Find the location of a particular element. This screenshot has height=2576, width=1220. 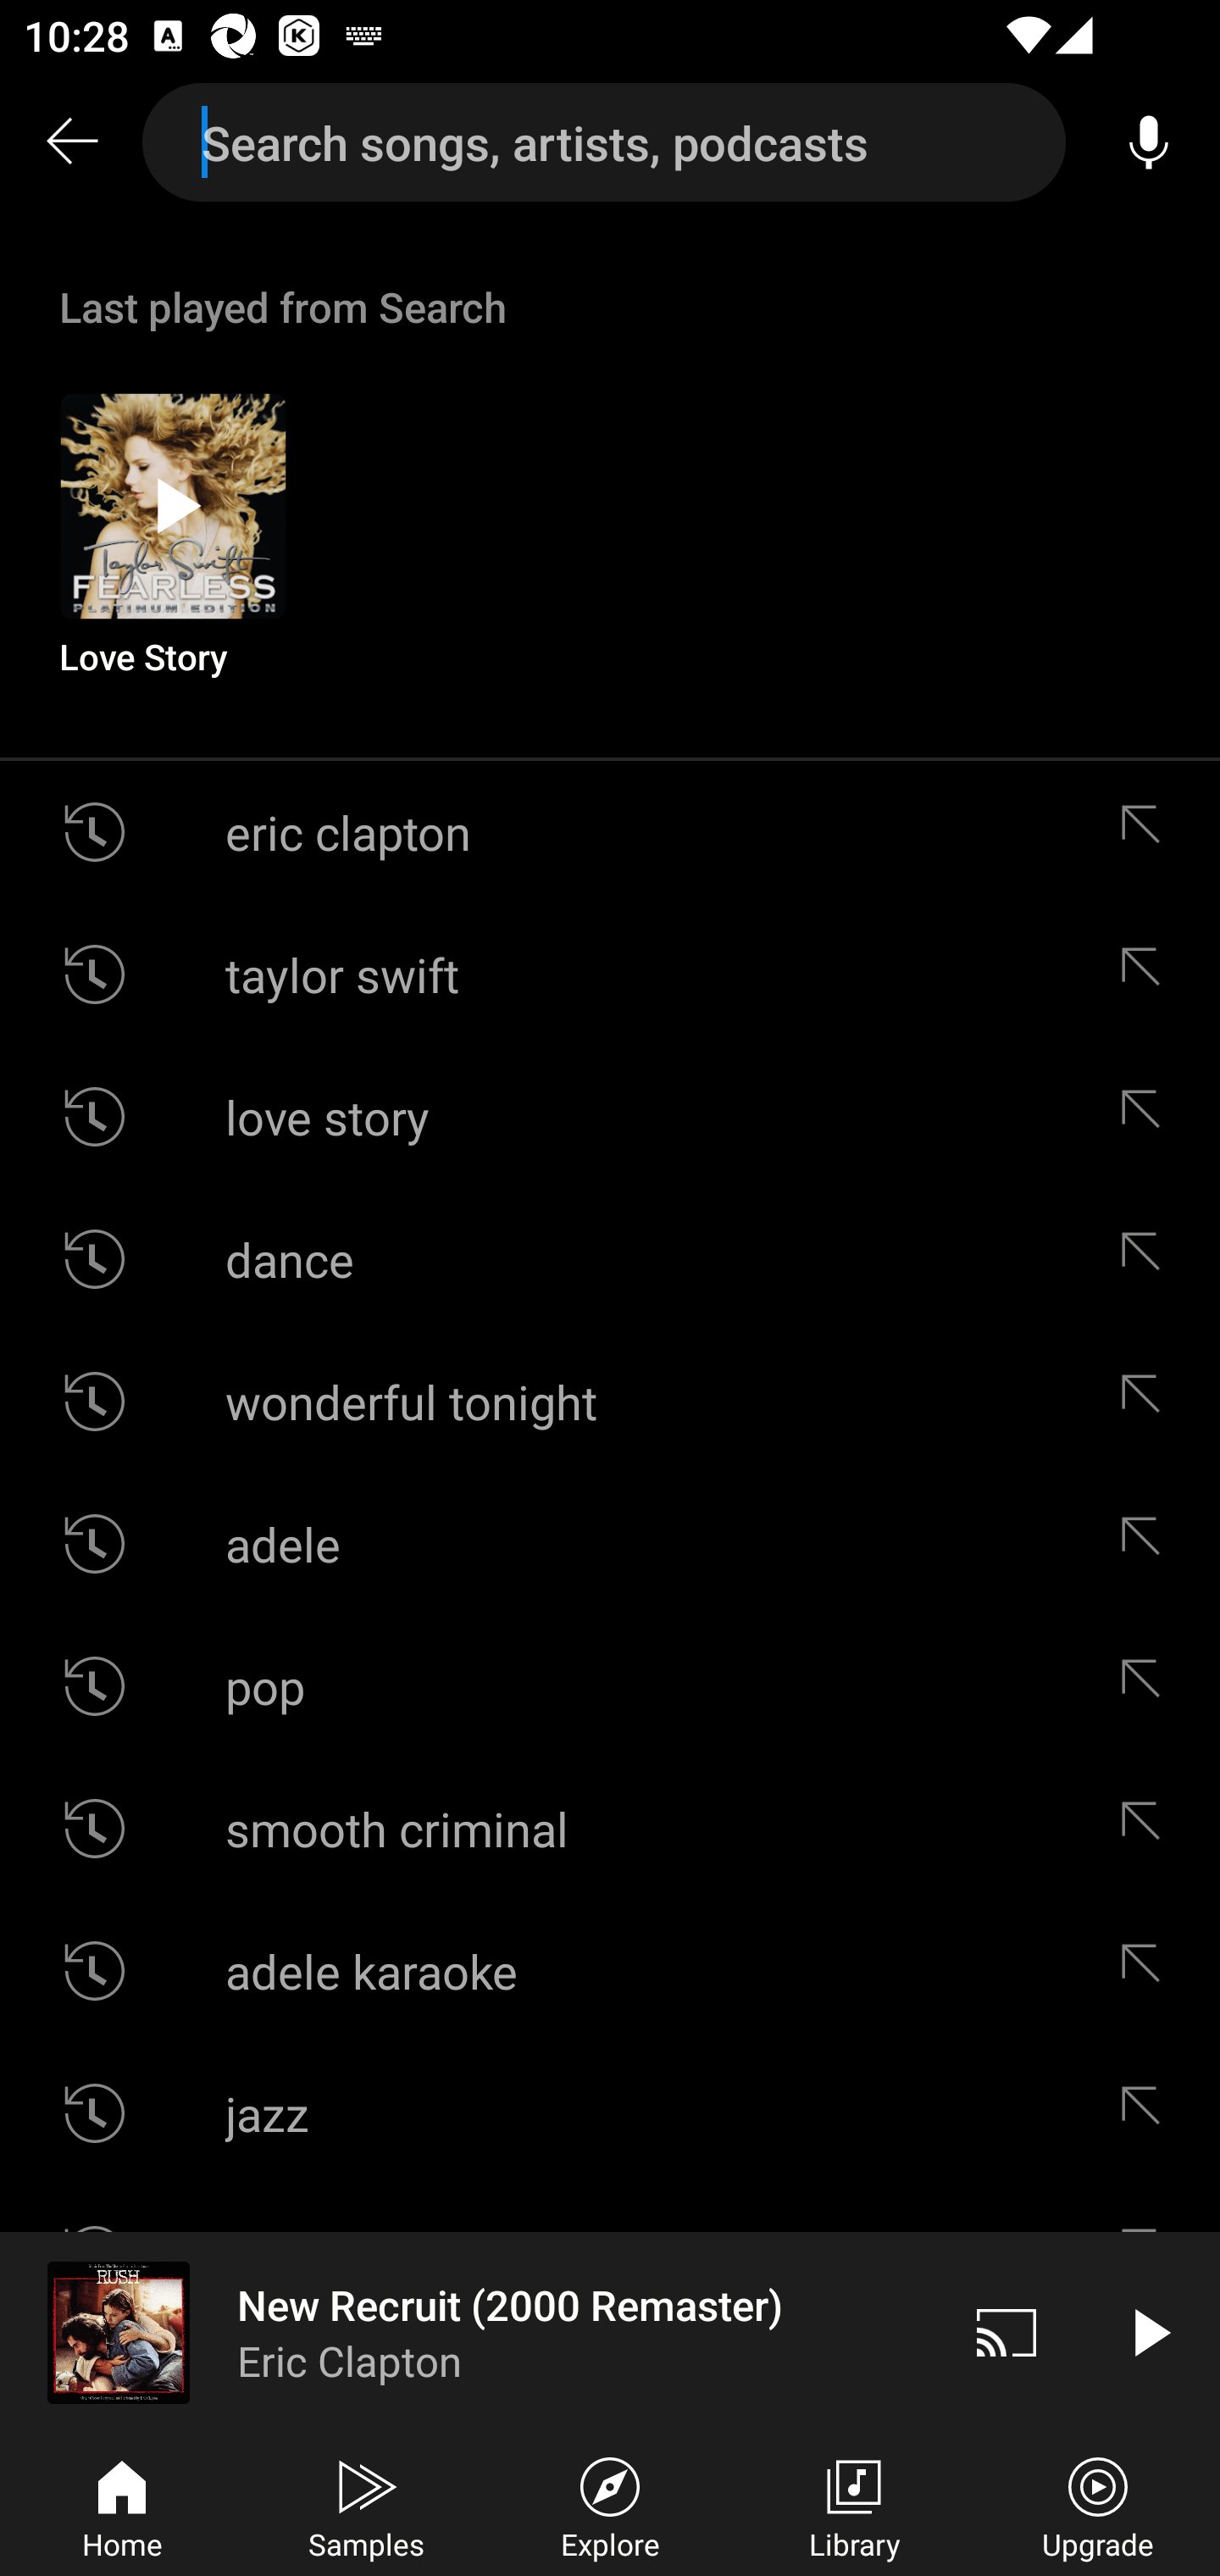

smooth criminal Edit suggestion smooth criminal is located at coordinates (610, 1829).